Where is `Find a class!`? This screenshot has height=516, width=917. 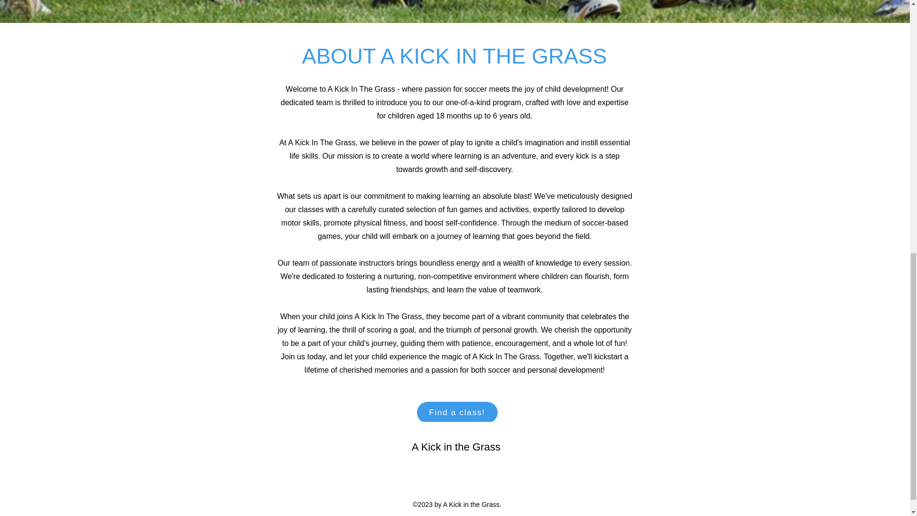 Find a class! is located at coordinates (457, 412).